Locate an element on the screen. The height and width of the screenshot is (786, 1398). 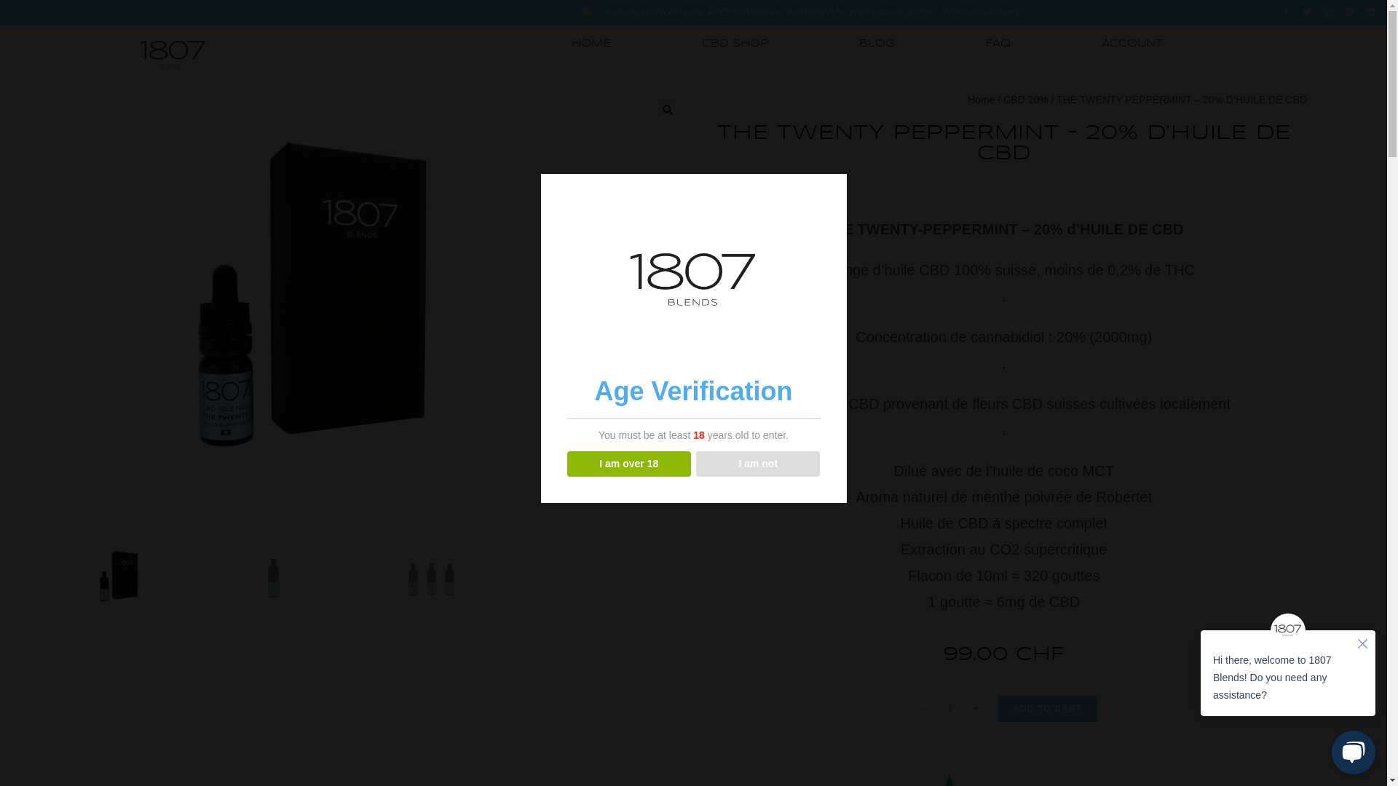
- is located at coordinates (924, 709).